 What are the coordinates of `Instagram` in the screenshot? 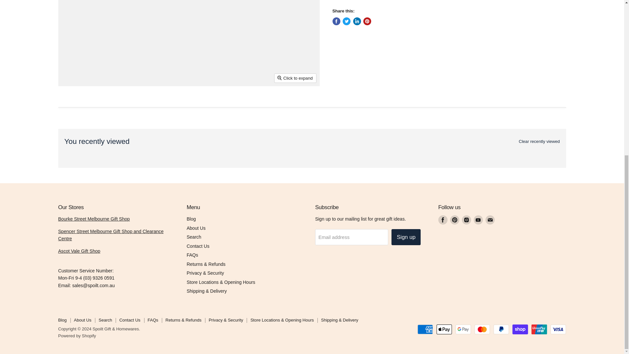 It's located at (467, 220).